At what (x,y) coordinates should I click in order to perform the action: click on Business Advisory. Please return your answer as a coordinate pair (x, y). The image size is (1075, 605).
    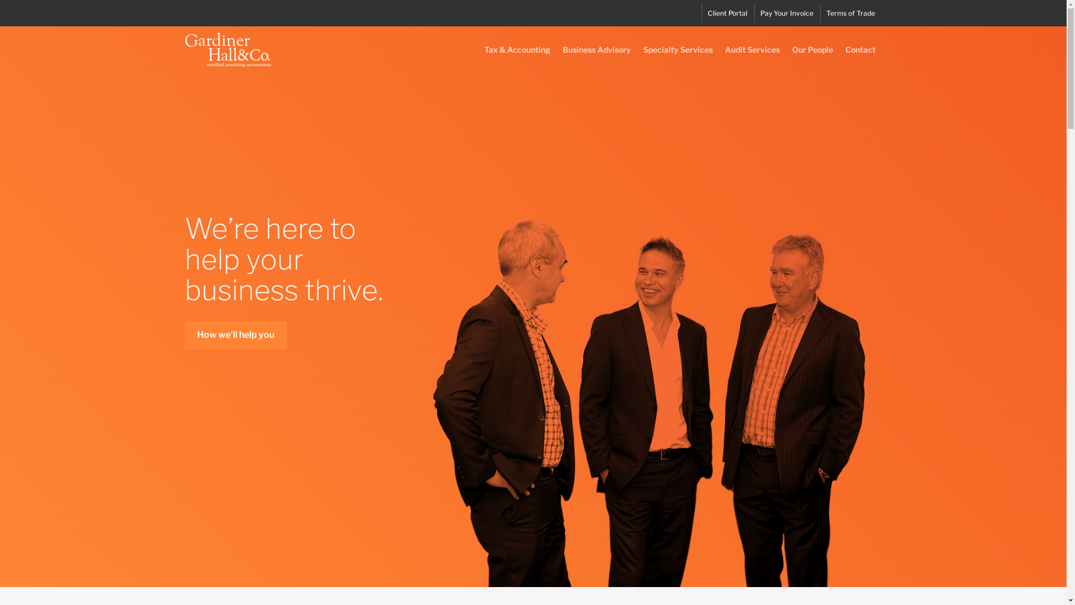
    Looking at the image, I should click on (597, 58).